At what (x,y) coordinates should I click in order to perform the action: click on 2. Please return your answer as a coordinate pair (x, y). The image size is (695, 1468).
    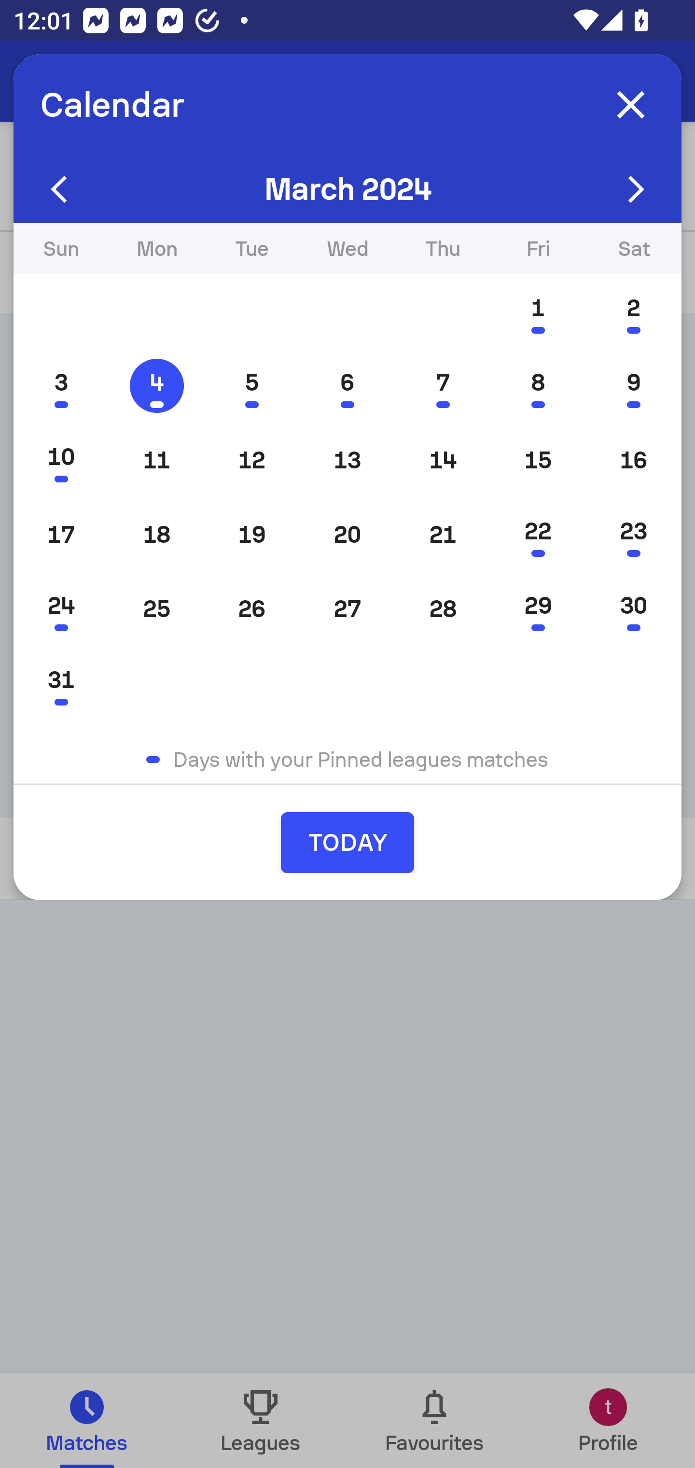
    Looking at the image, I should click on (633, 312).